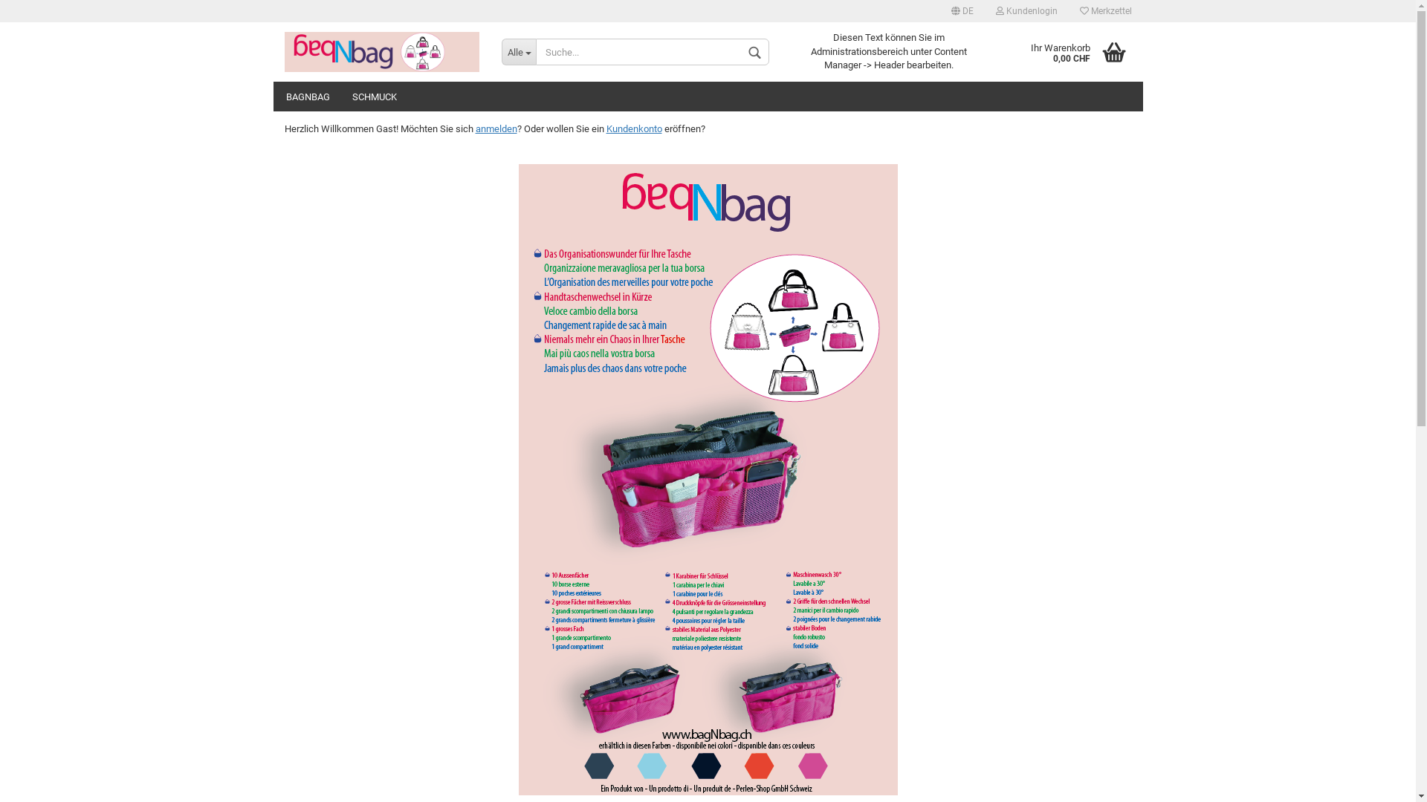 This screenshot has height=802, width=1427. I want to click on Alle, so click(519, 52).